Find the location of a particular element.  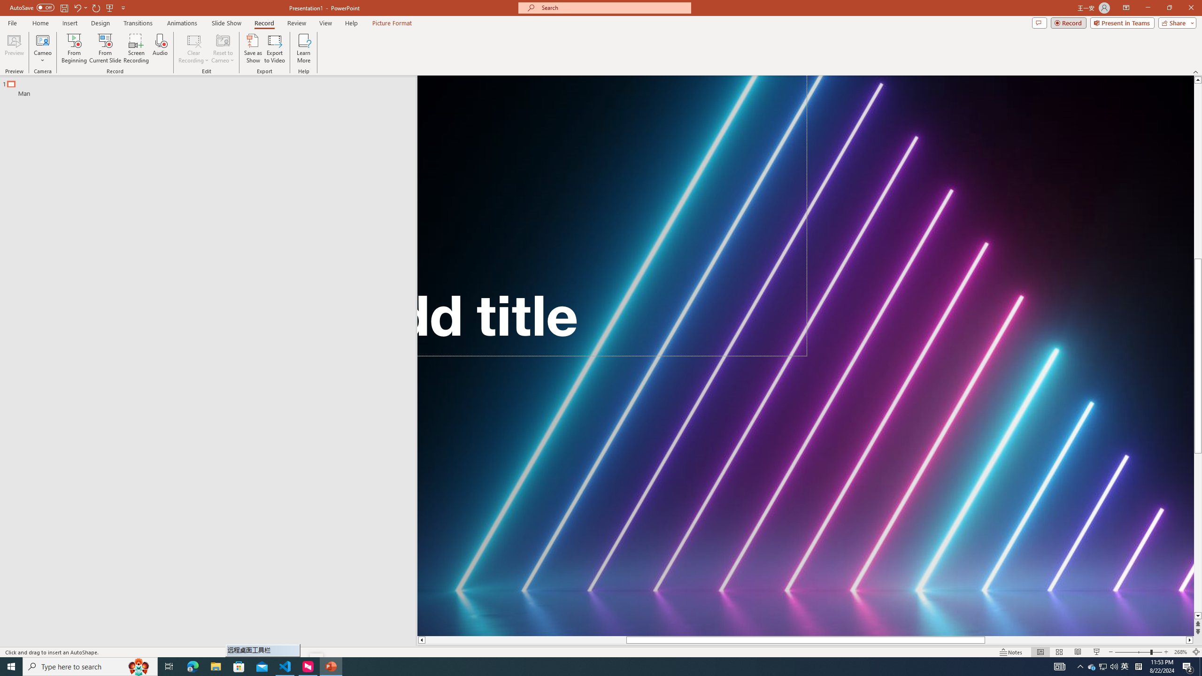

Preview is located at coordinates (14, 48).